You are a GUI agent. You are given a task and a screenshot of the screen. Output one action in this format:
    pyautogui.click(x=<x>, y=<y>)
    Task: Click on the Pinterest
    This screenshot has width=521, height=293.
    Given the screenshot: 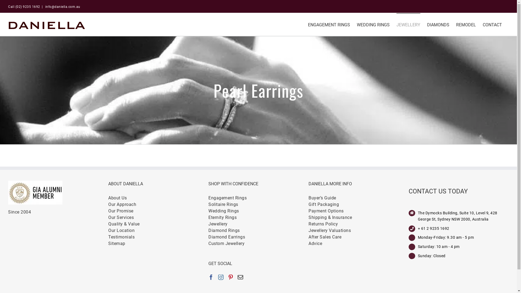 What is the action you would take?
    pyautogui.click(x=231, y=277)
    